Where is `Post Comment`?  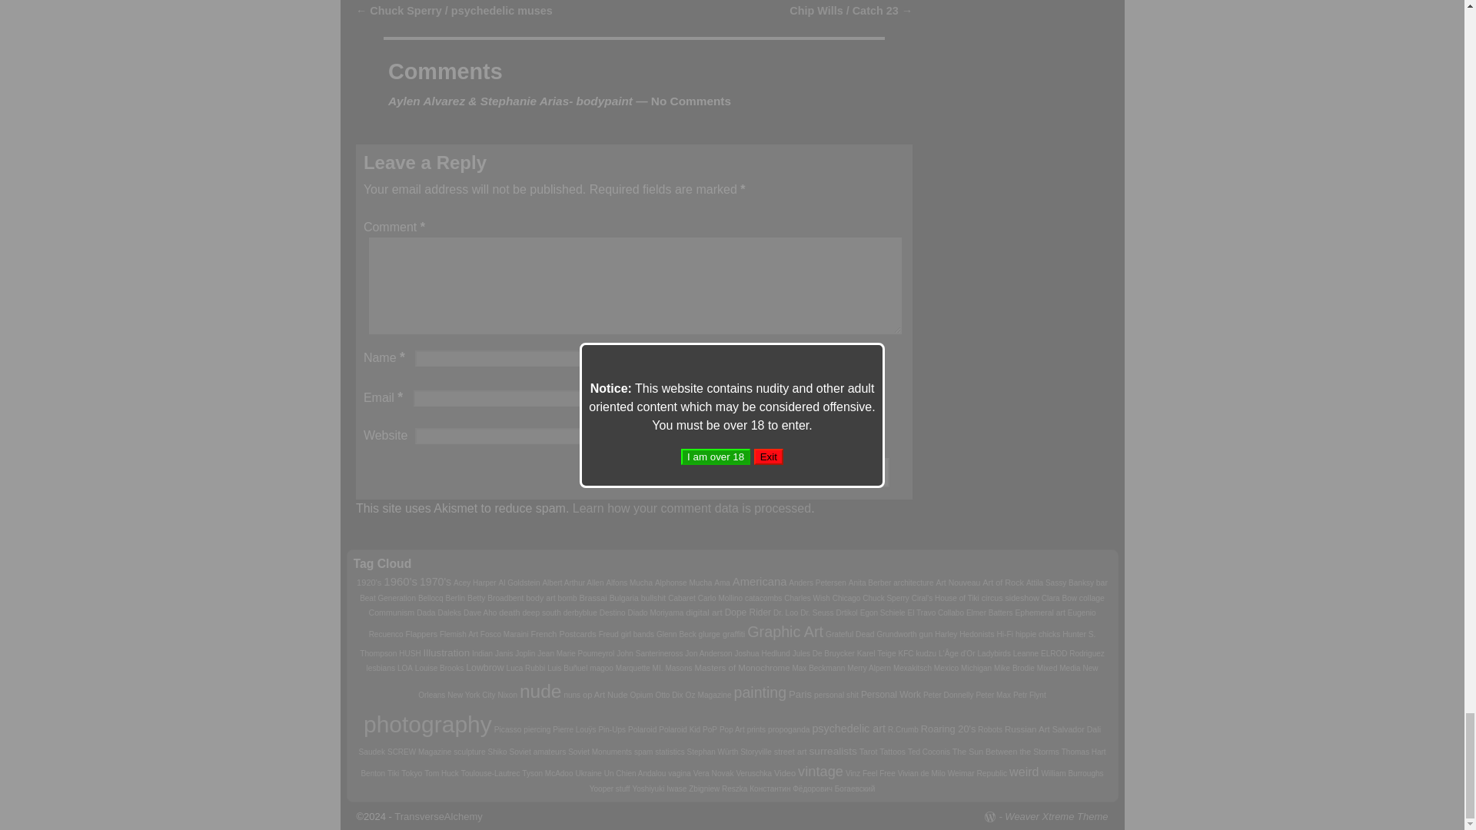 Post Comment is located at coordinates (810, 472).